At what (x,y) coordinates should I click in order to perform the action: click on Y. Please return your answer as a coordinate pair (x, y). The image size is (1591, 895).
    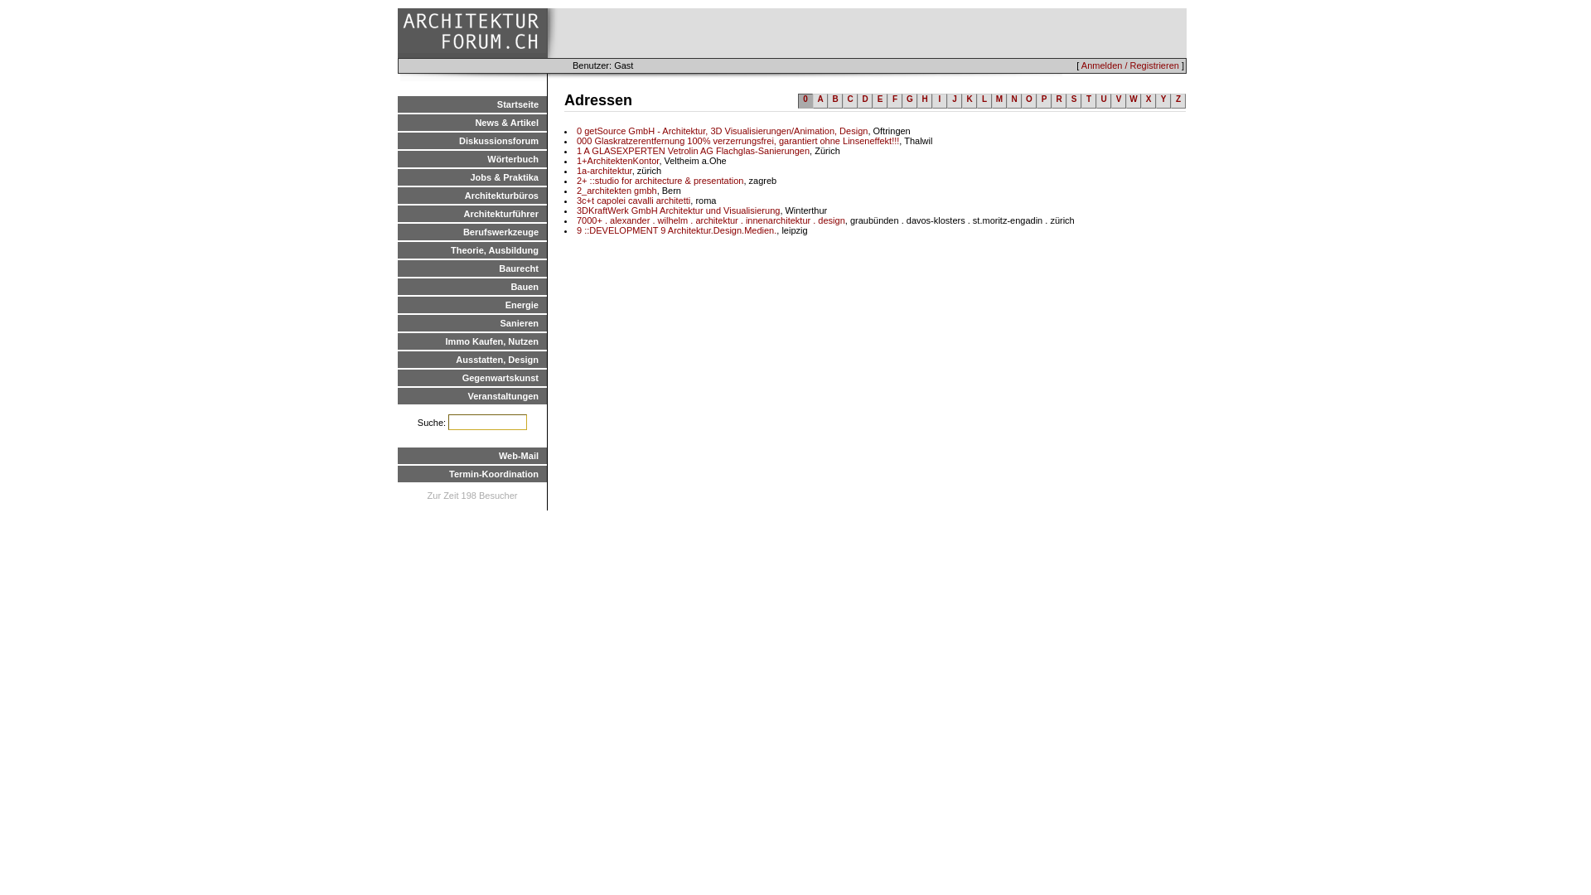
    Looking at the image, I should click on (1163, 101).